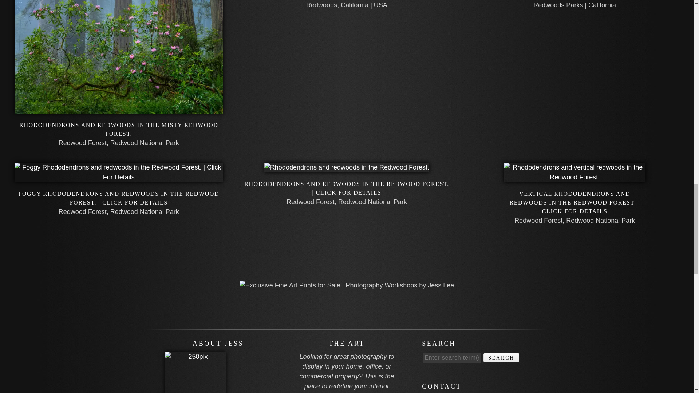  I want to click on RHODODENDRONS AND REDWOODS IN THE MISTY REDWOOD FOREST., so click(119, 129).